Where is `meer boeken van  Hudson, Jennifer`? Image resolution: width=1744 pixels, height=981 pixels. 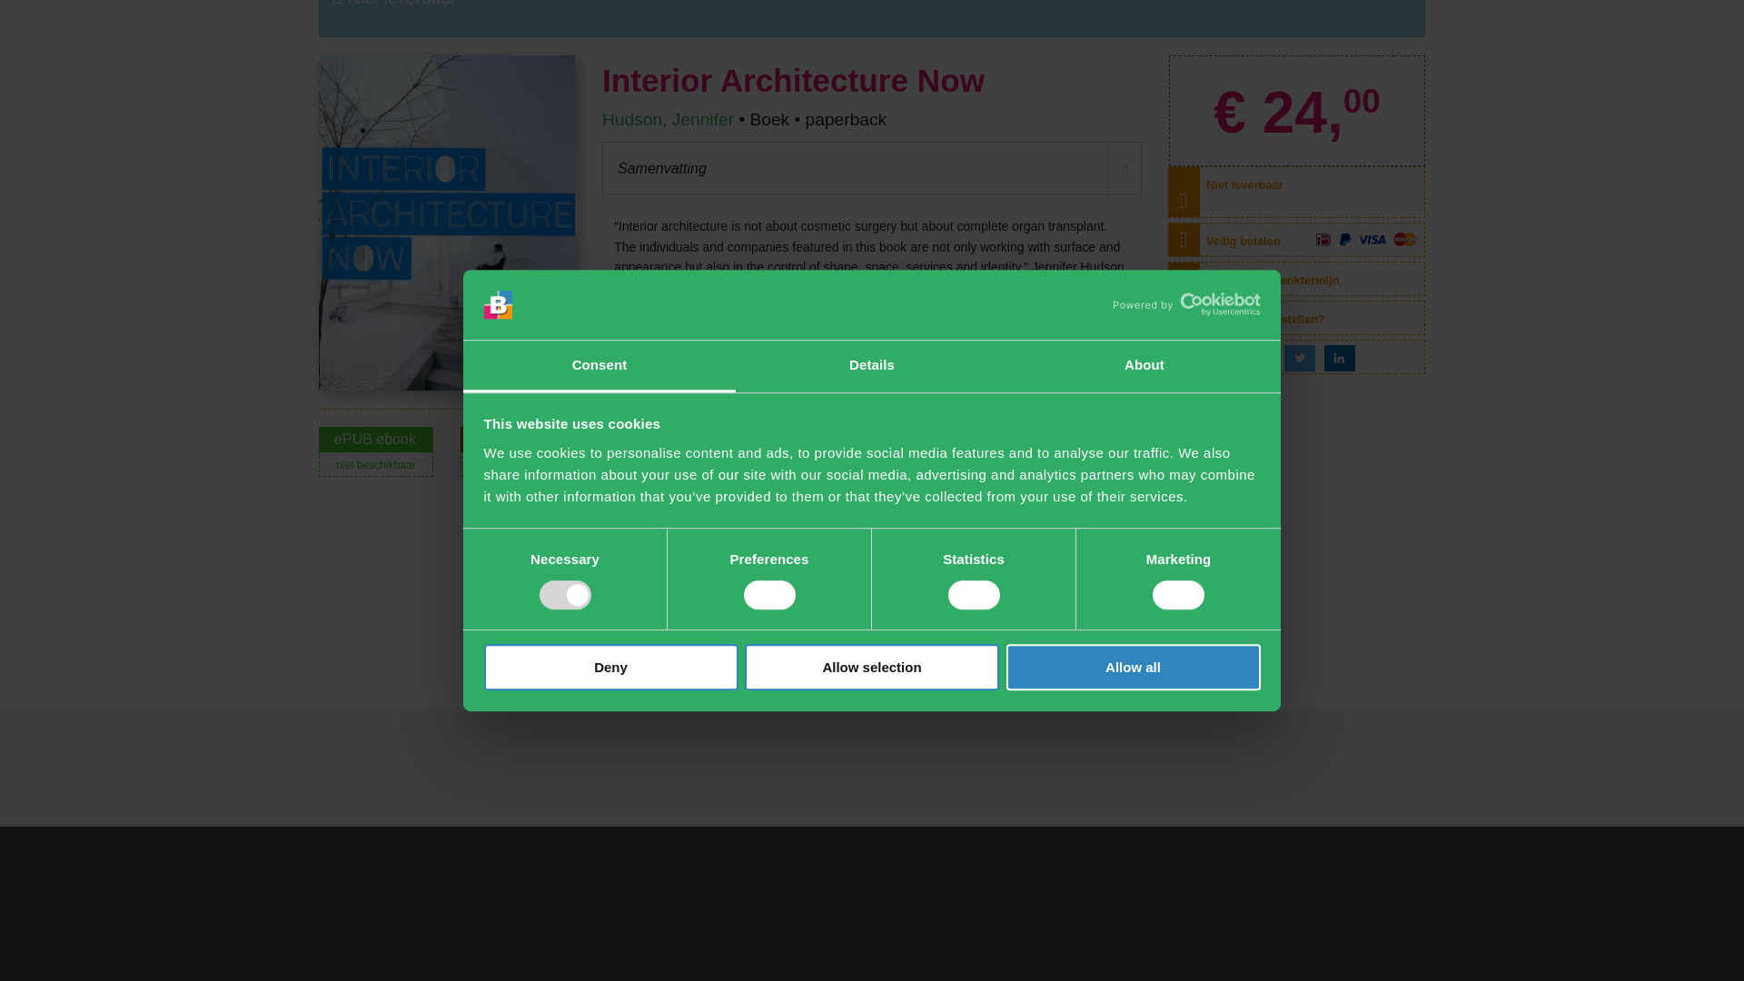 meer boeken van  Hudson, Jennifer is located at coordinates (668, 118).